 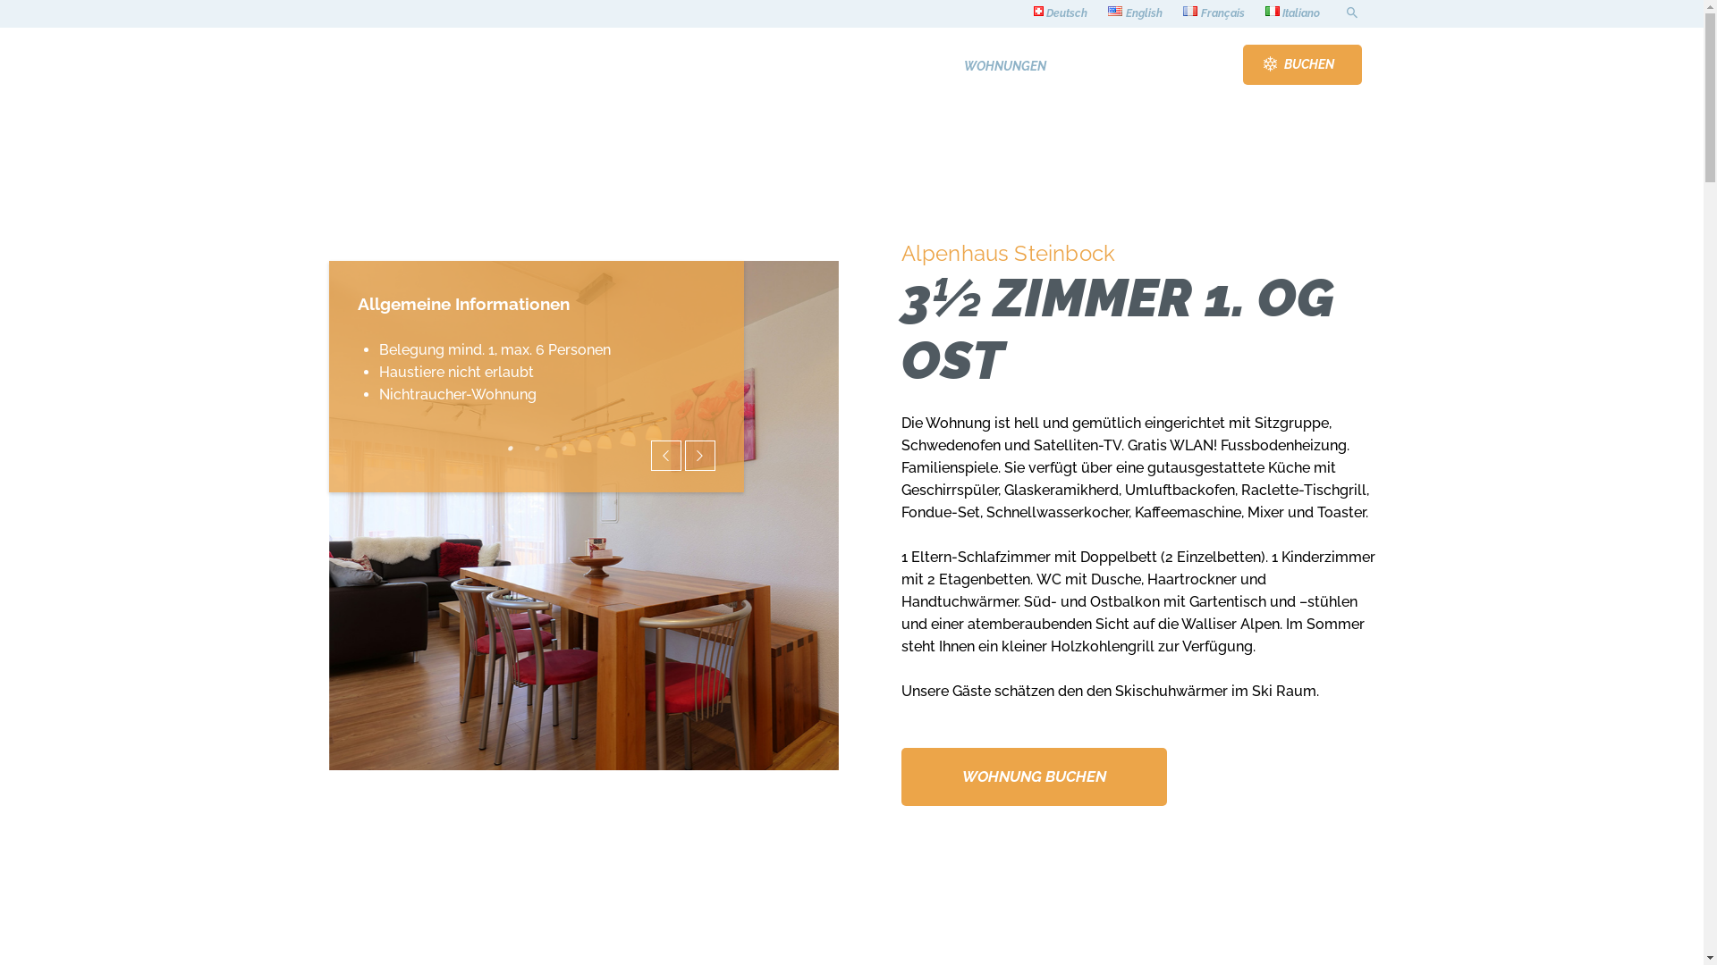 What do you see at coordinates (563, 449) in the screenshot?
I see `3` at bounding box center [563, 449].